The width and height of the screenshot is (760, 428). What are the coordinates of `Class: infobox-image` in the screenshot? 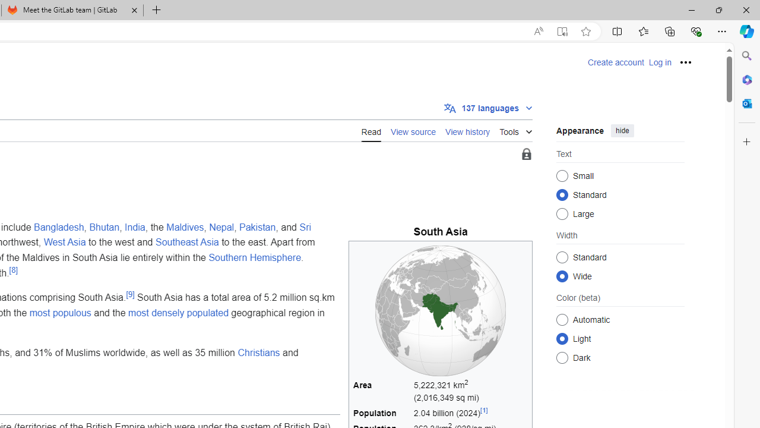 It's located at (441, 310).